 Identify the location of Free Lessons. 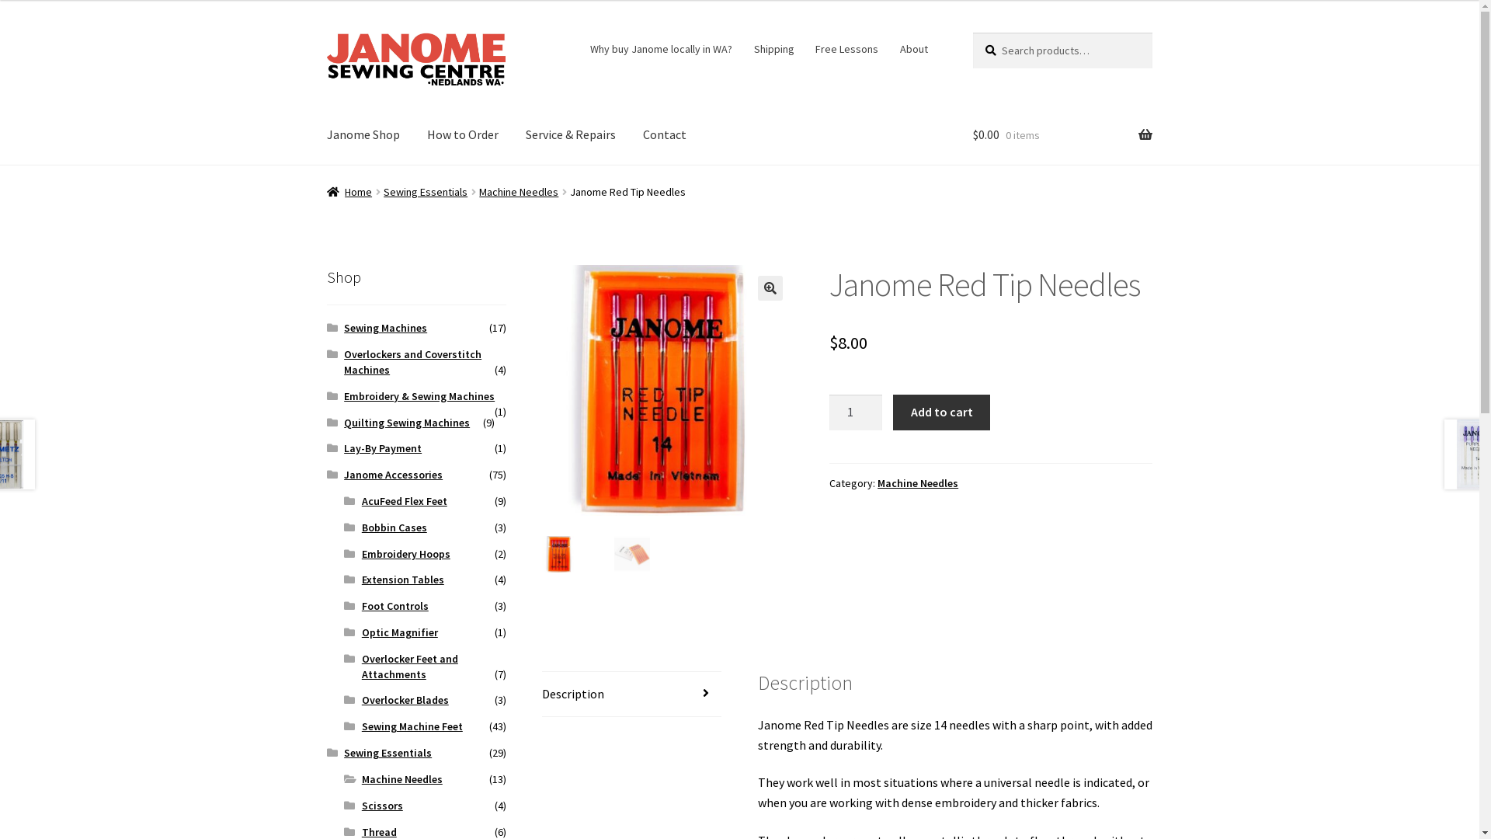
(847, 49).